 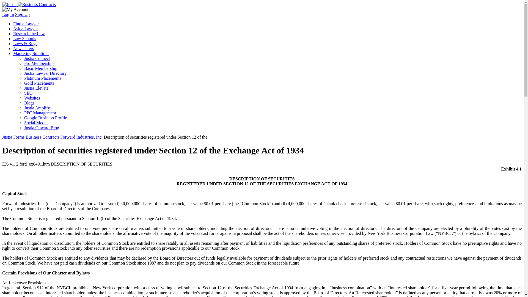 I want to click on Google Business Profile, so click(x=46, y=118).